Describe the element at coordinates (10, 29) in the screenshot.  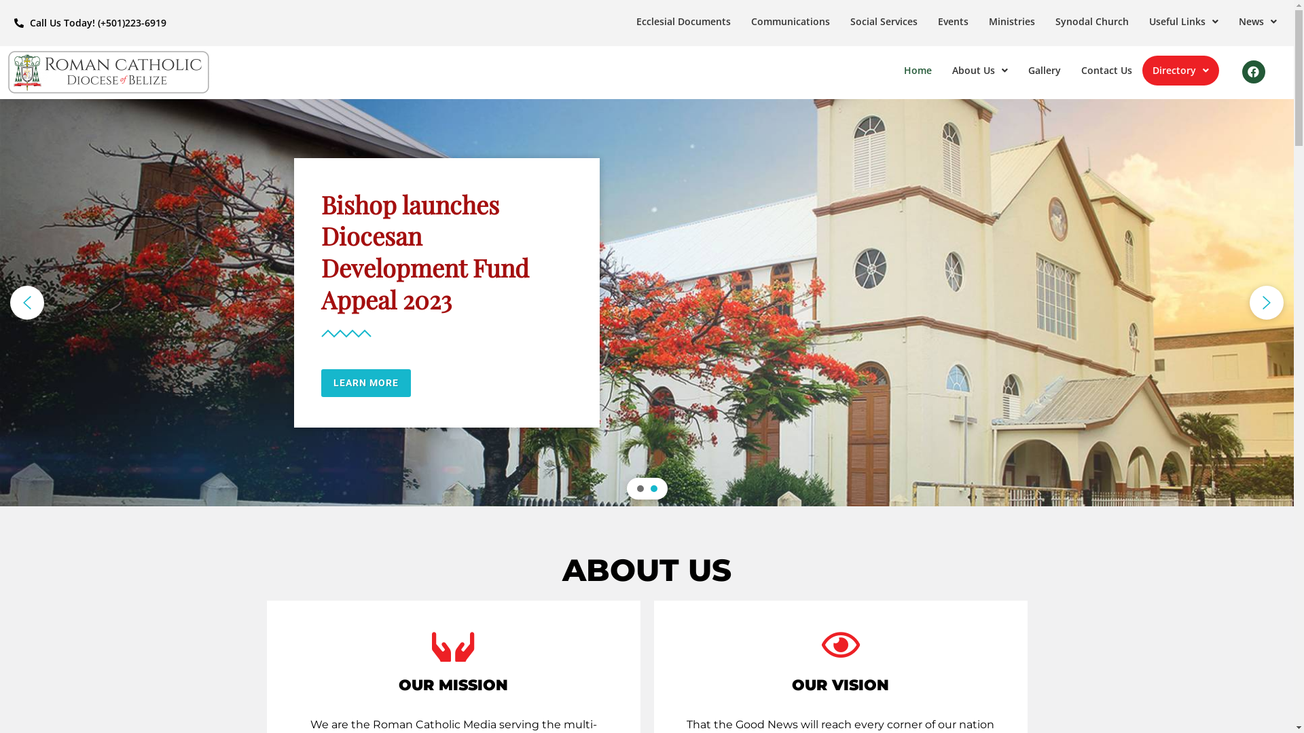
I see `Skip to content` at that location.